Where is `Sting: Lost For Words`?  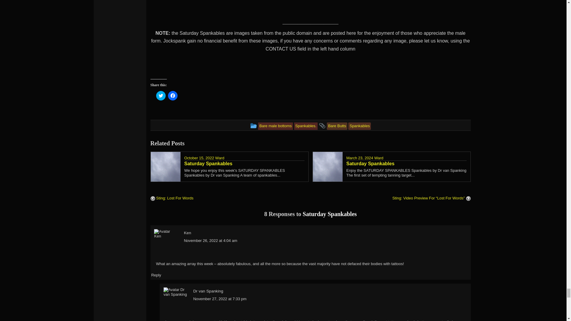 Sting: Lost For Words is located at coordinates (172, 198).